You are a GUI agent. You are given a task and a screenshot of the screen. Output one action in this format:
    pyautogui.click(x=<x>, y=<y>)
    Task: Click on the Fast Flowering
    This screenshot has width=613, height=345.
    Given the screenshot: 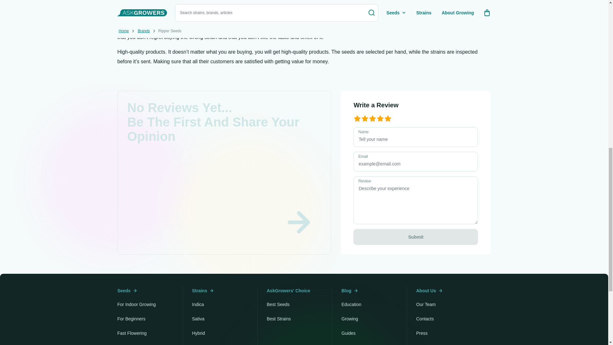 What is the action you would take?
    pyautogui.click(x=132, y=333)
    